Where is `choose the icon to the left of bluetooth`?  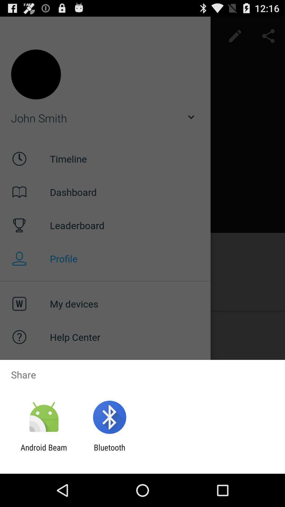 choose the icon to the left of bluetooth is located at coordinates (44, 452).